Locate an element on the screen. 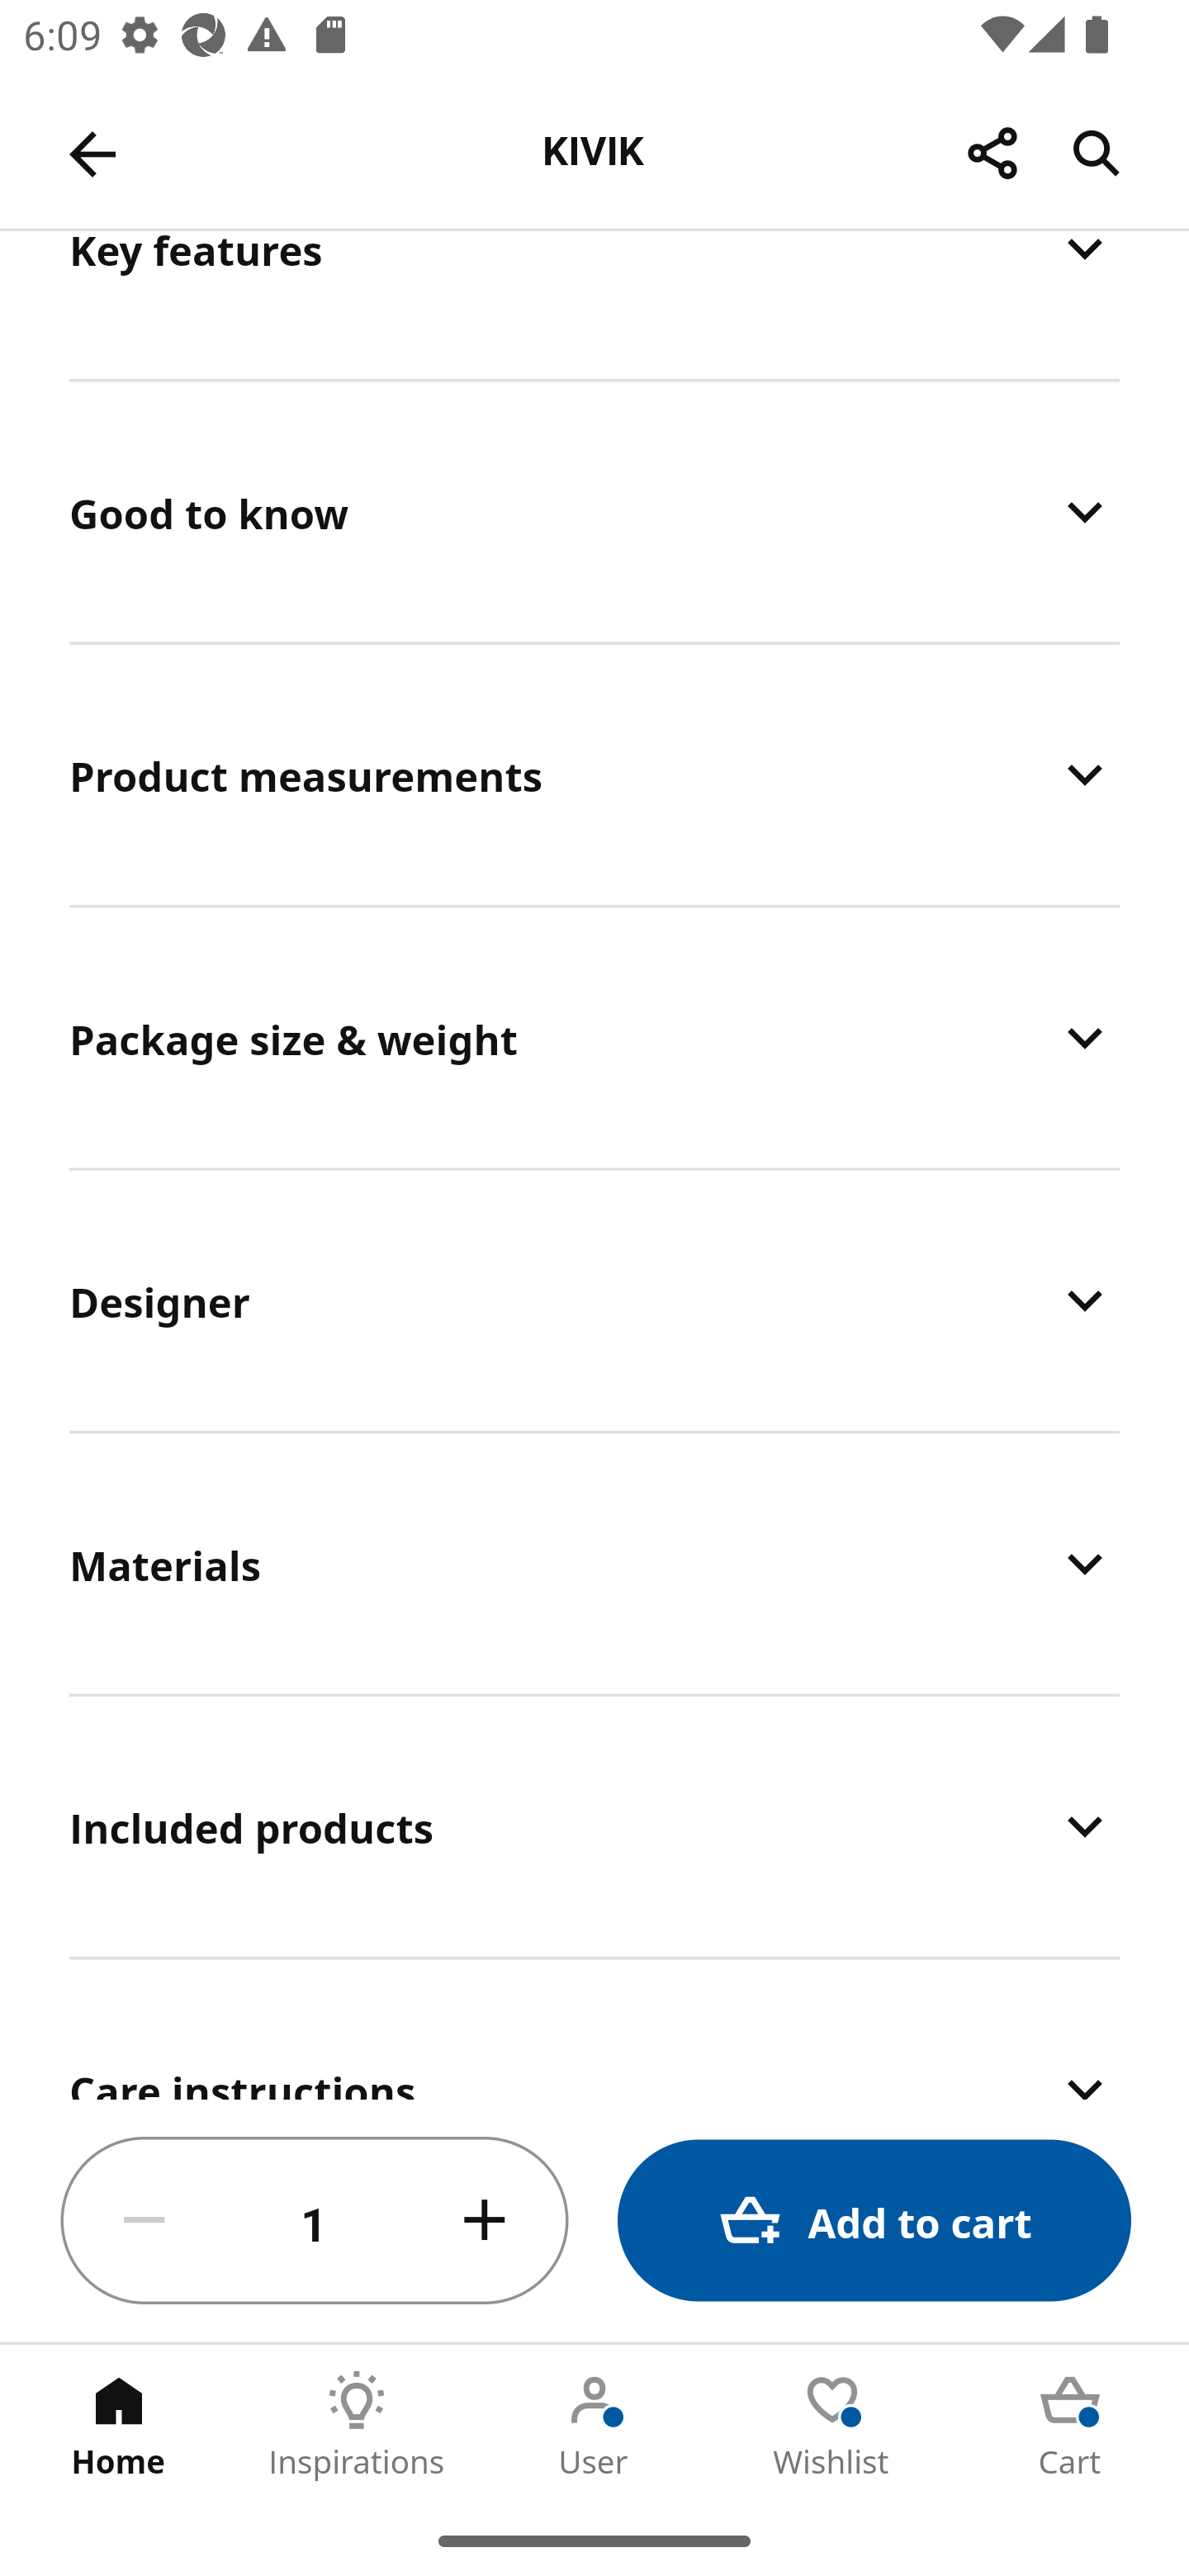 The image size is (1189, 2576). Good to know is located at coordinates (594, 510).